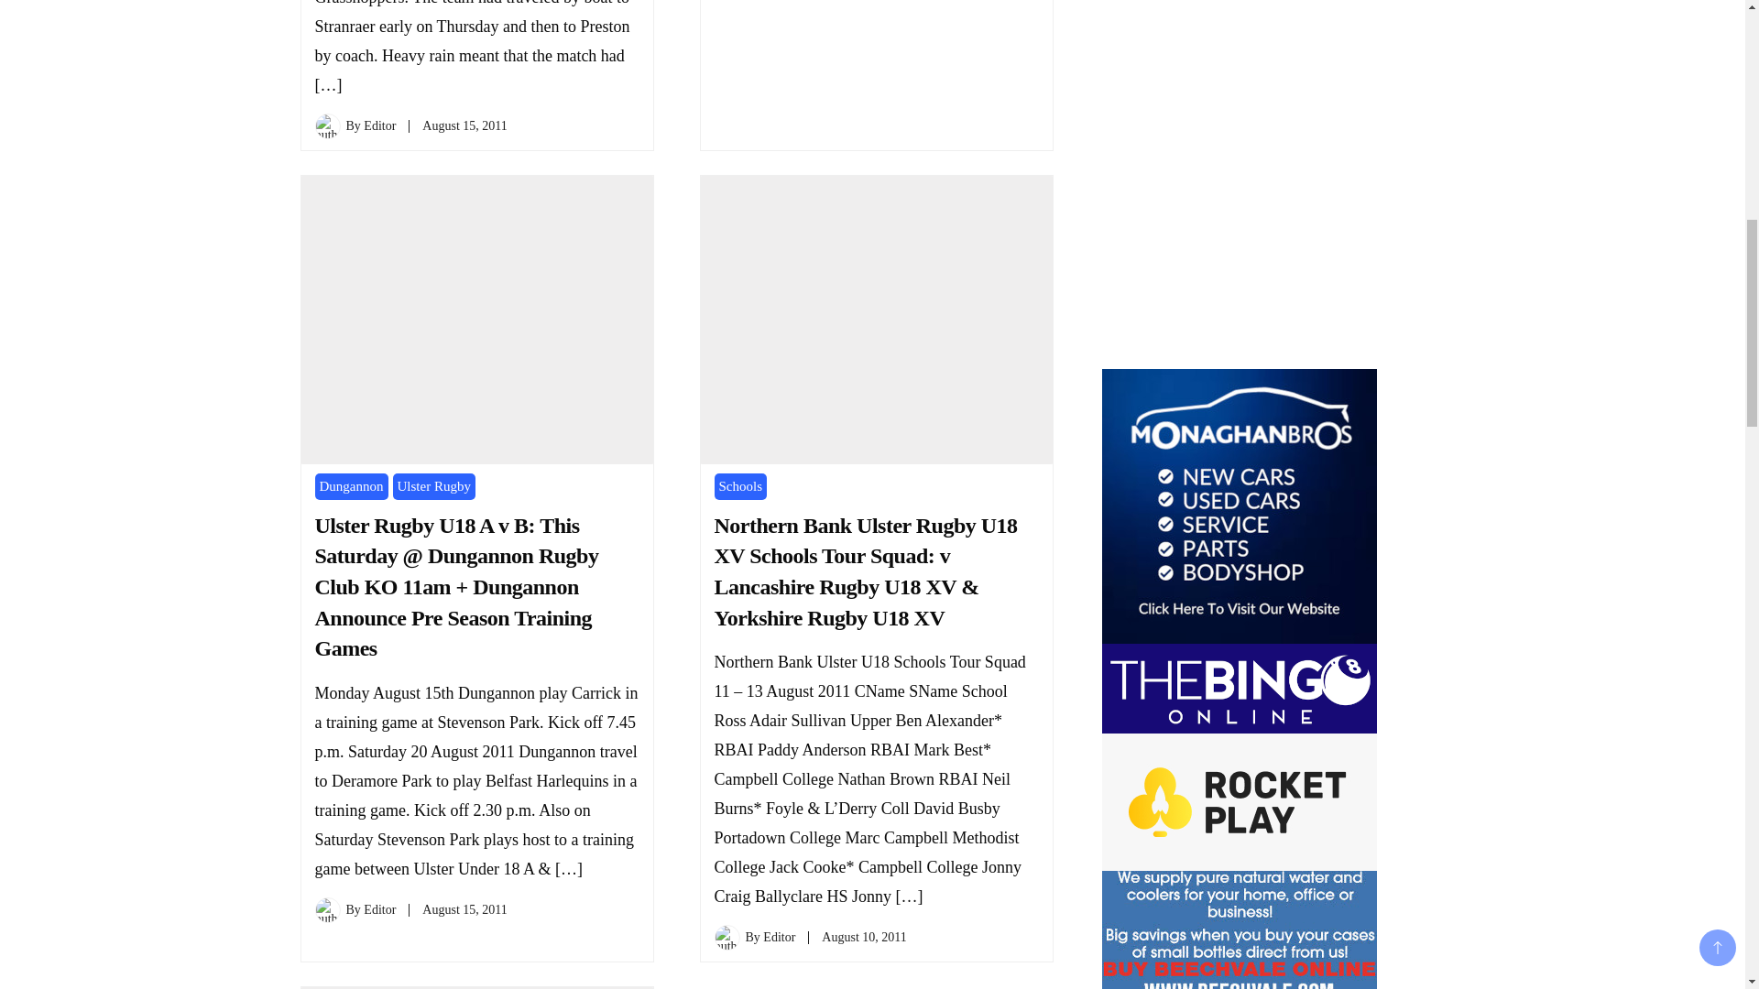  I want to click on Editor, so click(379, 125).